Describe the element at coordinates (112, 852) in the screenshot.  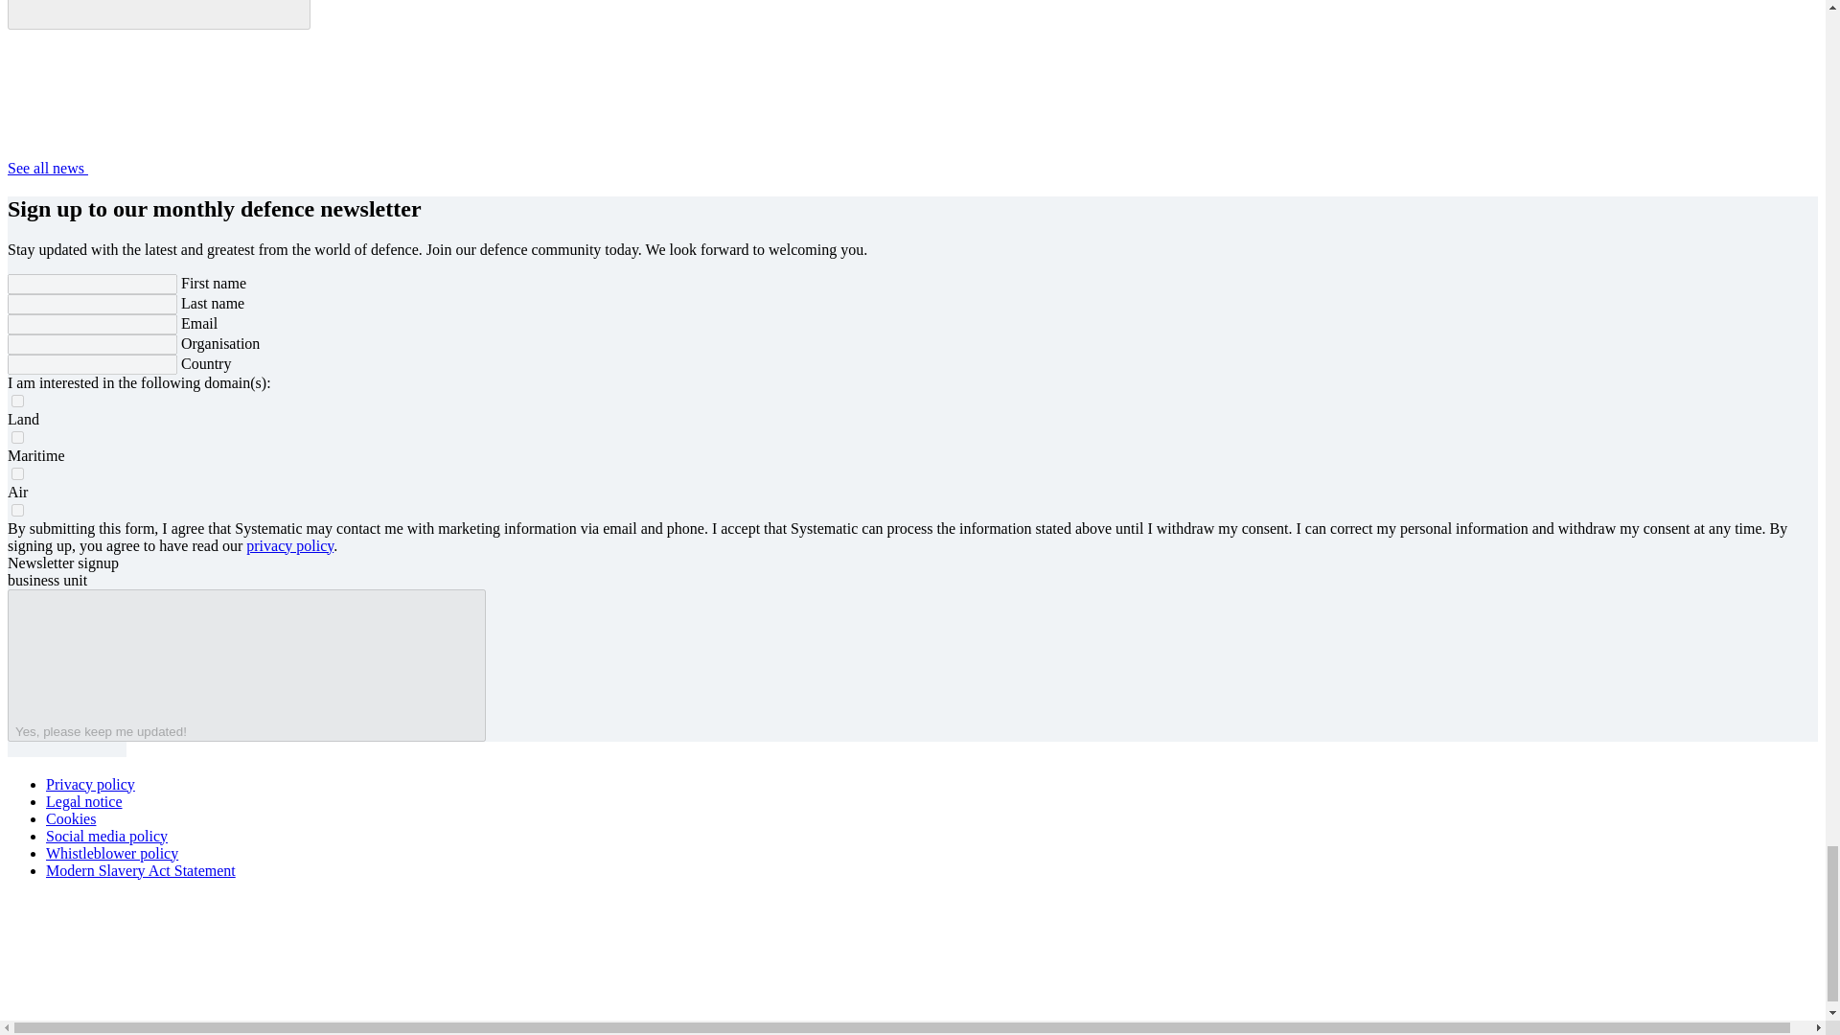
I see `Whistleblower policy` at that location.